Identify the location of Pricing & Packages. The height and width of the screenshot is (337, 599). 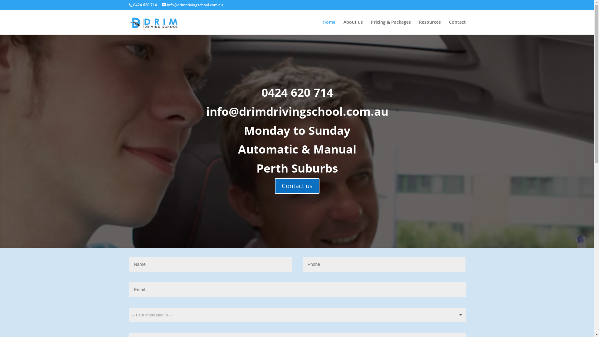
(391, 27).